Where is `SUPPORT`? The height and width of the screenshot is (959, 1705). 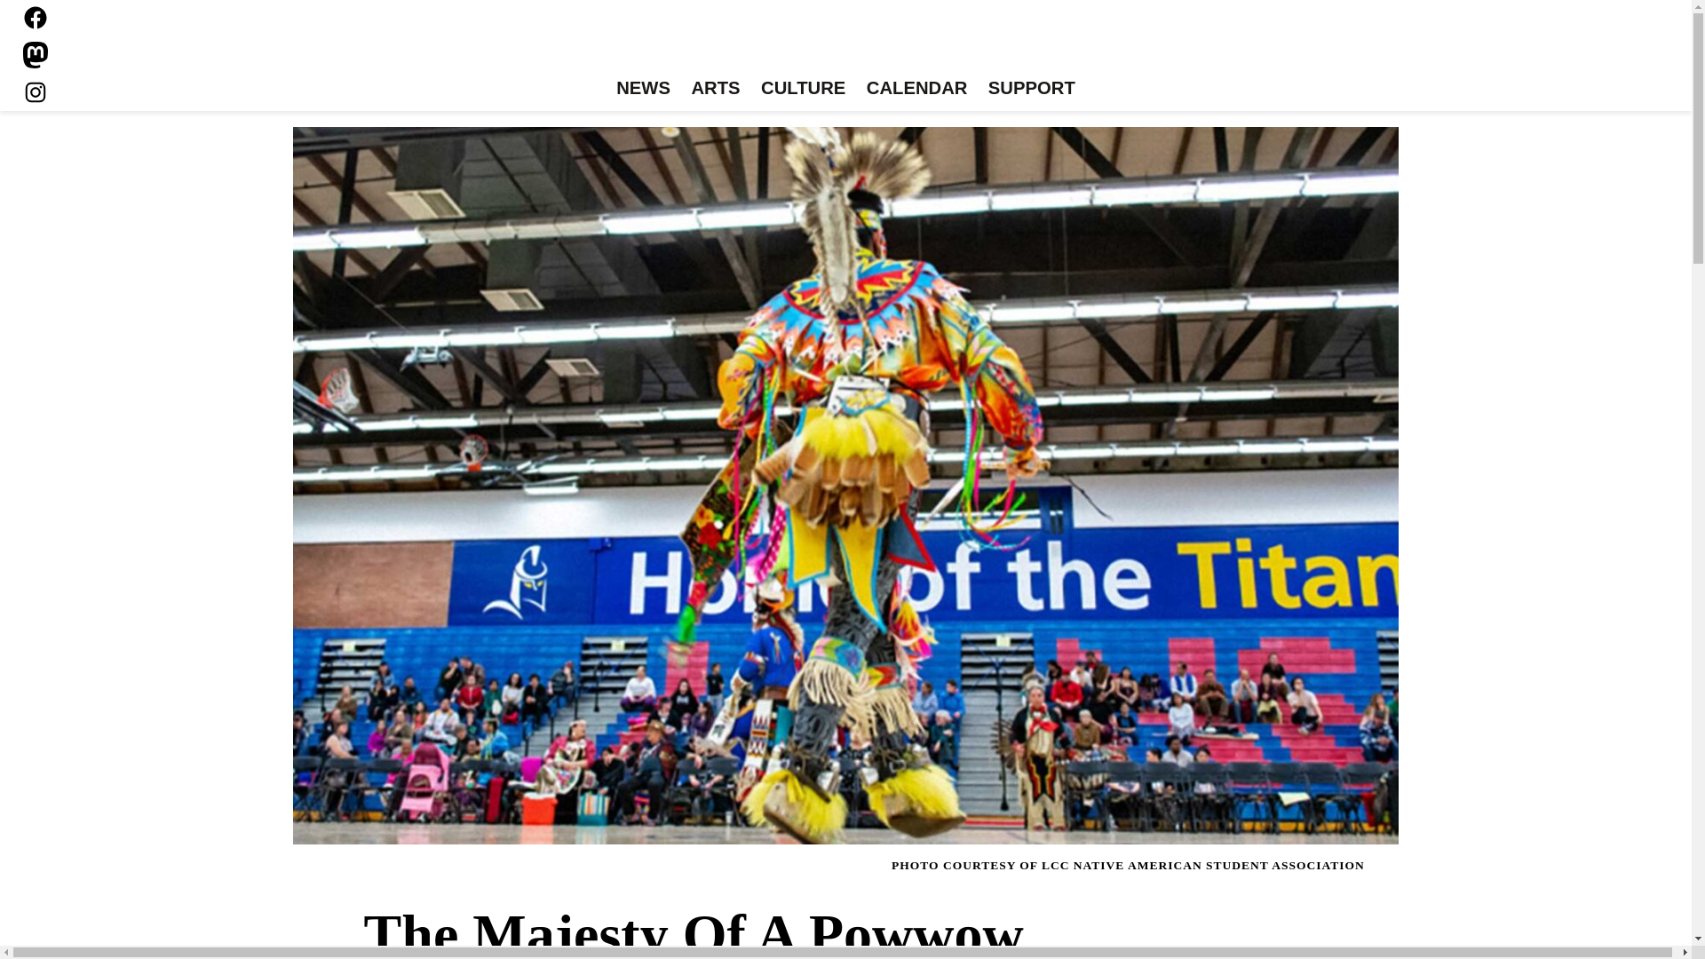
SUPPORT is located at coordinates (1030, 89).